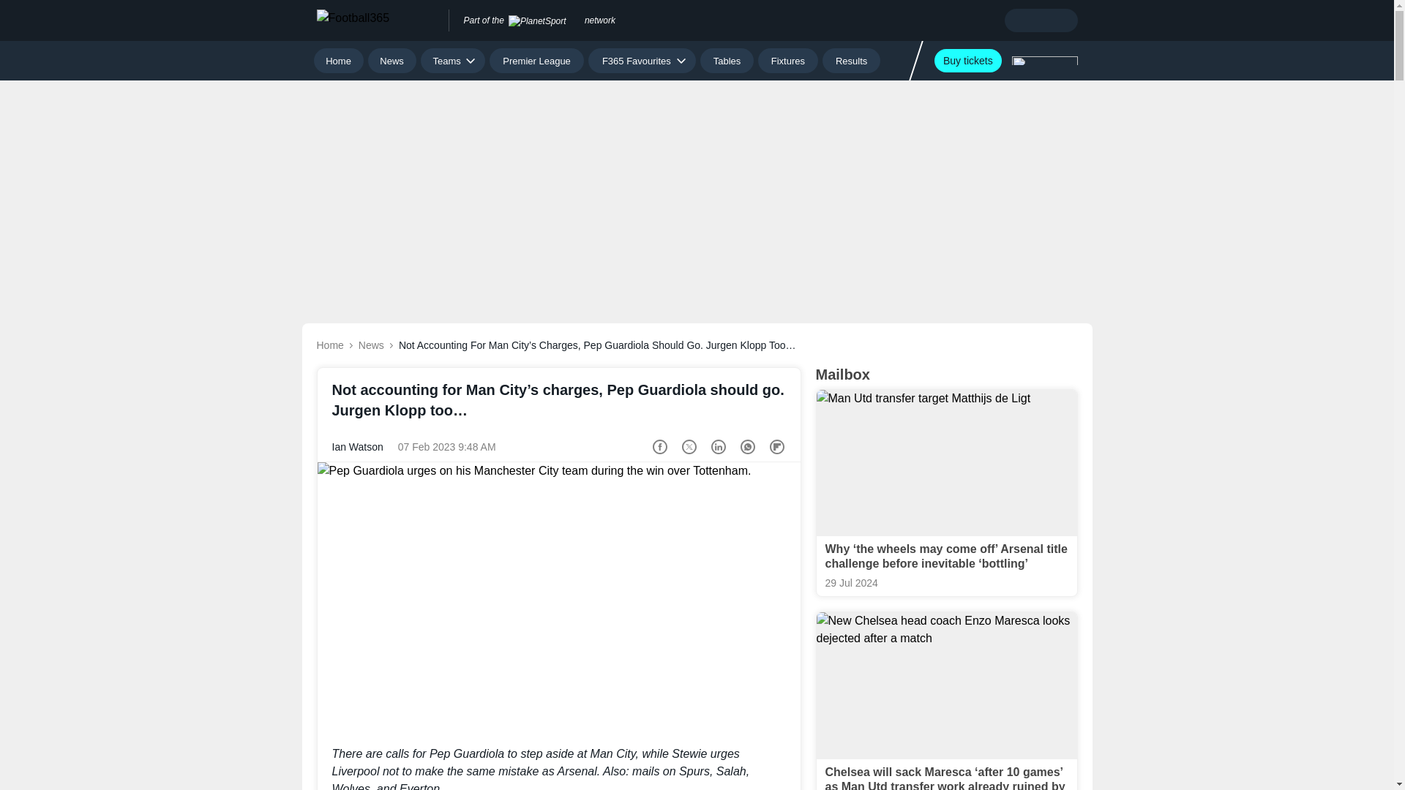 The height and width of the screenshot is (790, 1405). Describe the element at coordinates (338, 60) in the screenshot. I see `Home` at that location.